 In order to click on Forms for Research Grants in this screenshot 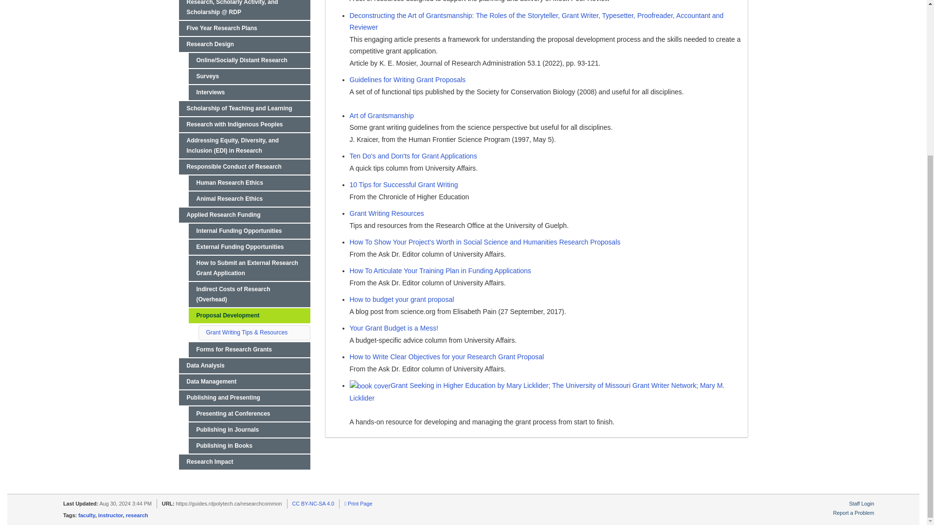, I will do `click(249, 350)`.